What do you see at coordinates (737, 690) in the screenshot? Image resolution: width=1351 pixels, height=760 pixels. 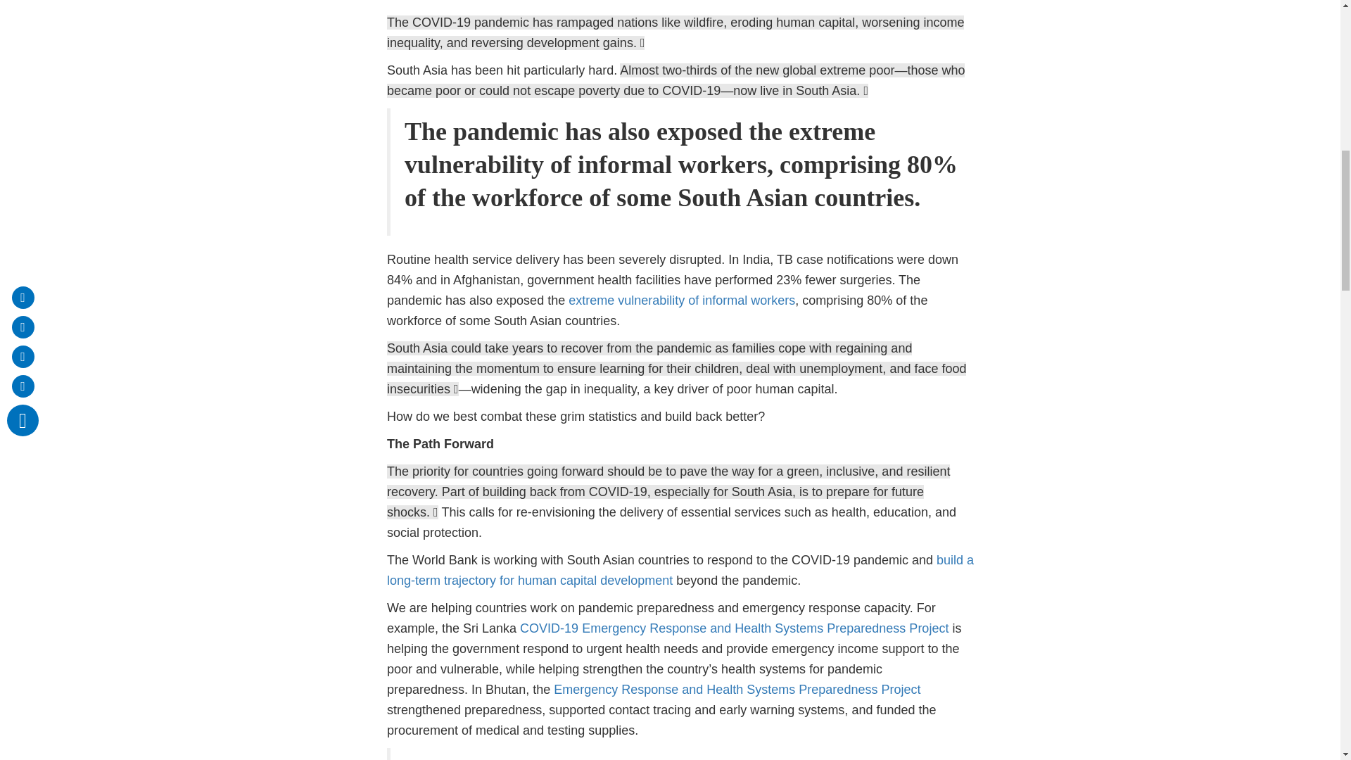 I see `Emergency Response and Health Systems Preparedness Project` at bounding box center [737, 690].